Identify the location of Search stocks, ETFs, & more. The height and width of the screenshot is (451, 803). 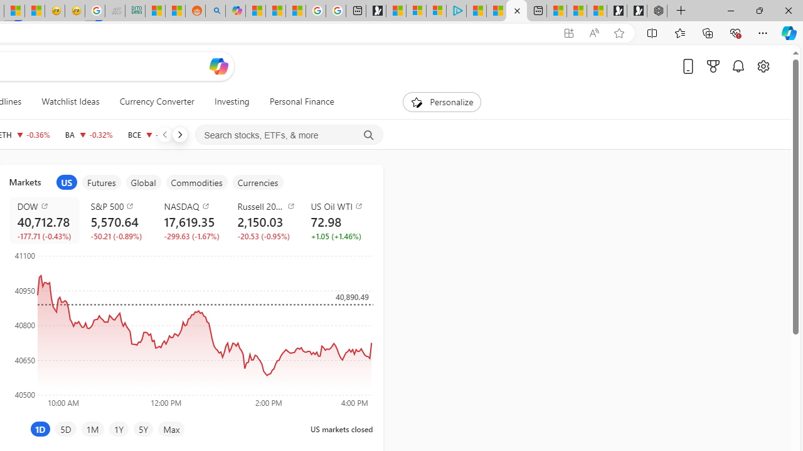
(289, 135).